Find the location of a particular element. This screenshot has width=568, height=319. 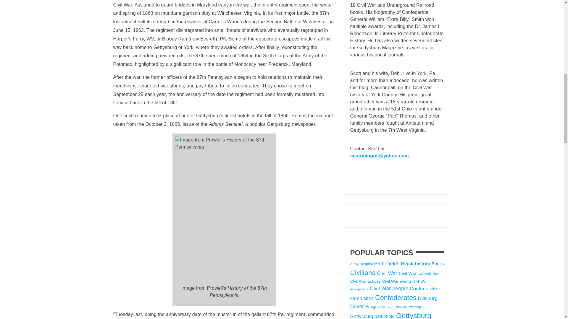

Battlefields is located at coordinates (387, 263).